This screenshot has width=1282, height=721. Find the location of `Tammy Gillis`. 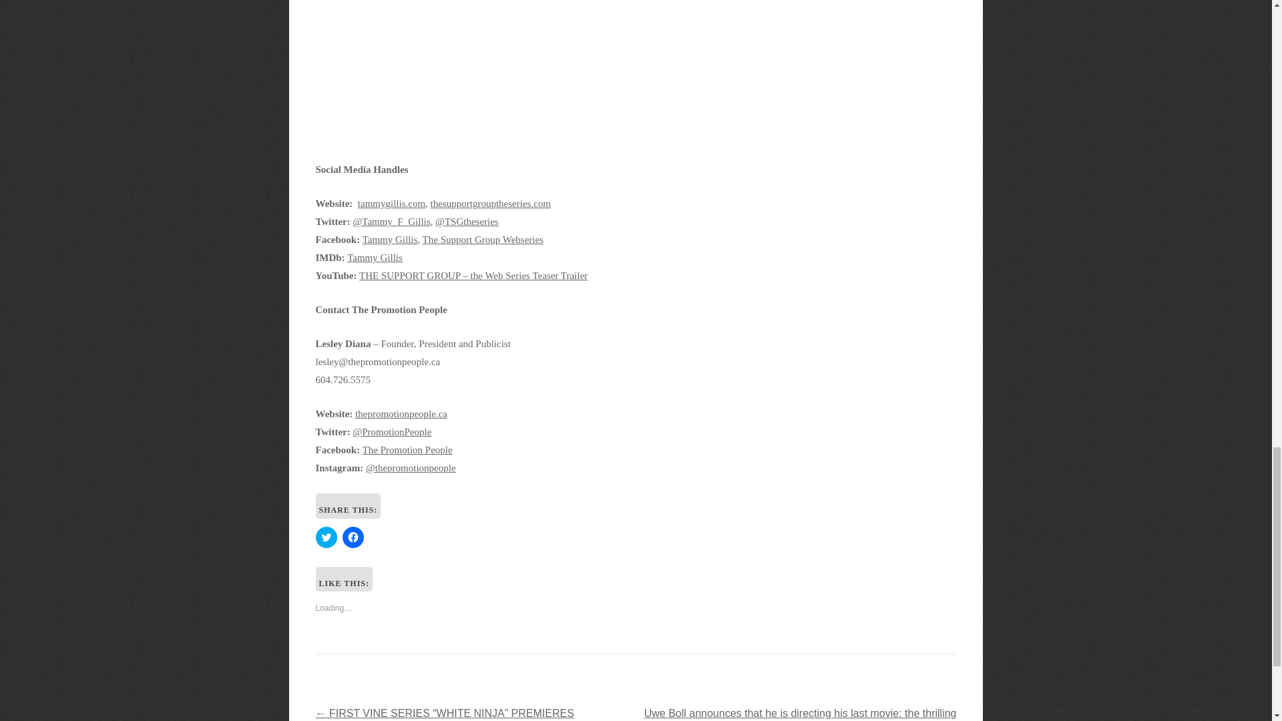

Tammy Gillis is located at coordinates (390, 240).